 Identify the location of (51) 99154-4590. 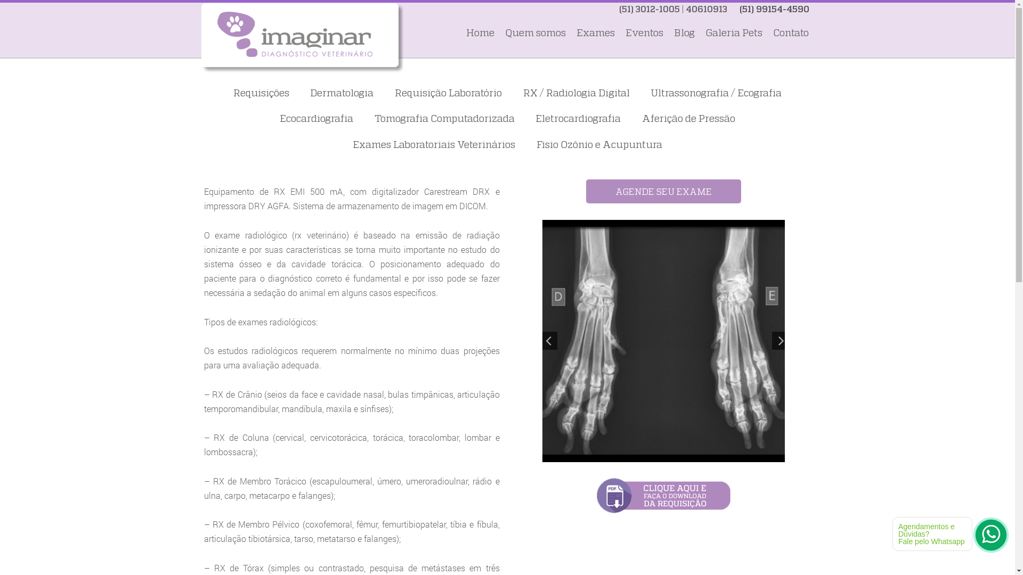
(775, 9).